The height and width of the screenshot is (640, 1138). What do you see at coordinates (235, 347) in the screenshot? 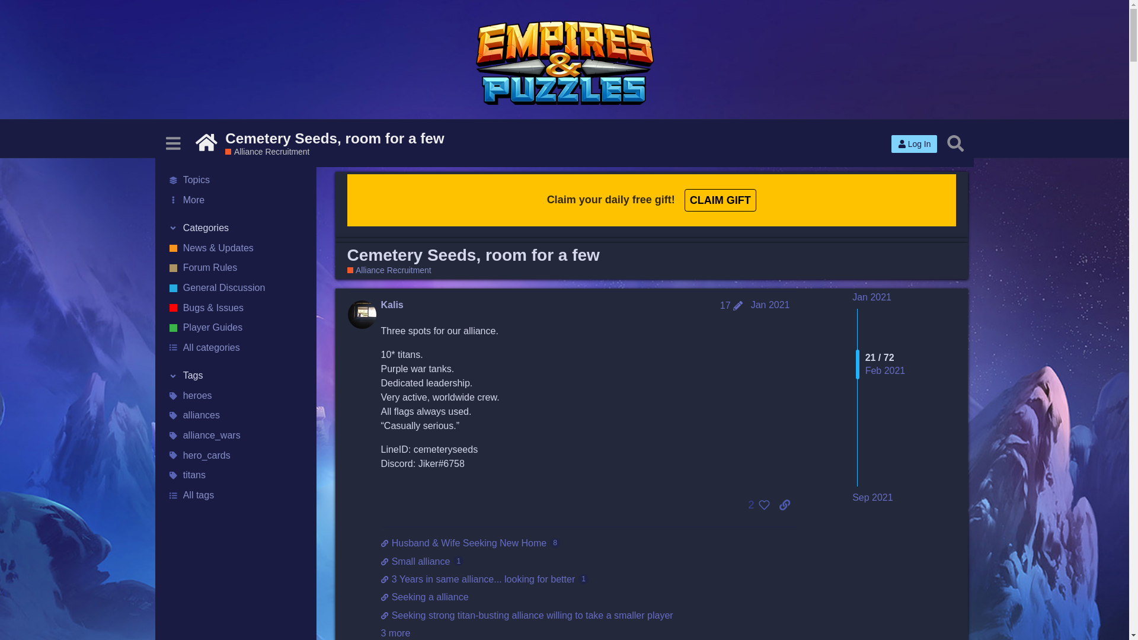
I see `Sep 2021` at bounding box center [235, 347].